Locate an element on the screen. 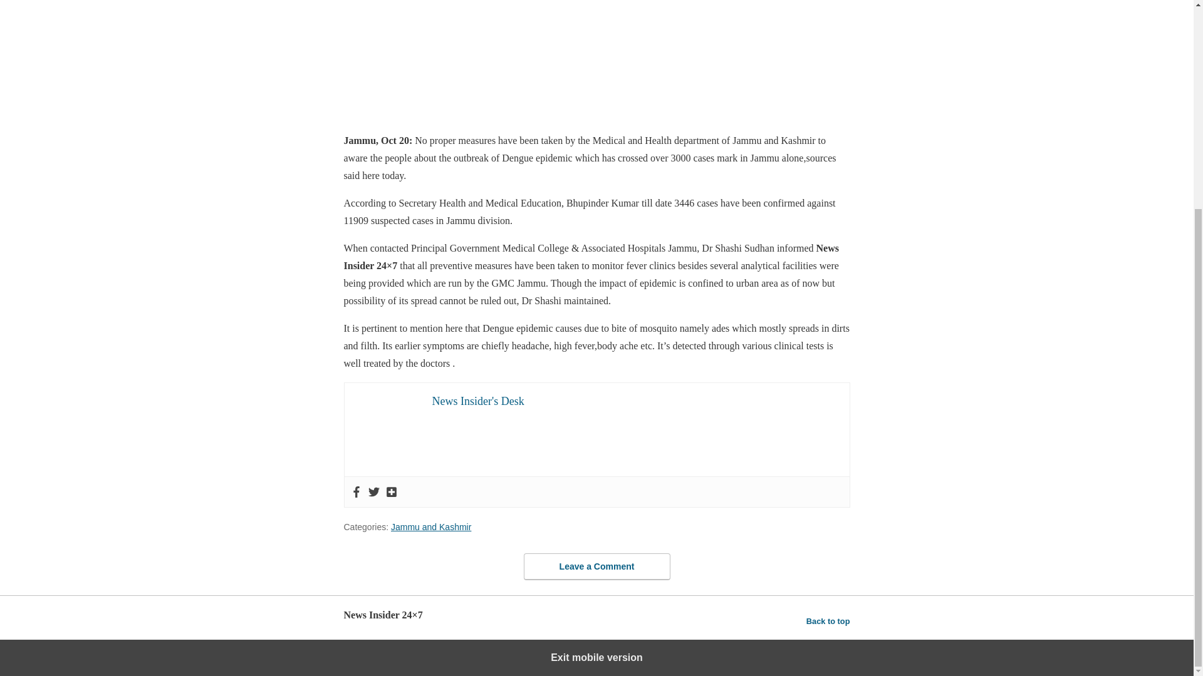 The height and width of the screenshot is (676, 1203). Back to top is located at coordinates (828, 621).